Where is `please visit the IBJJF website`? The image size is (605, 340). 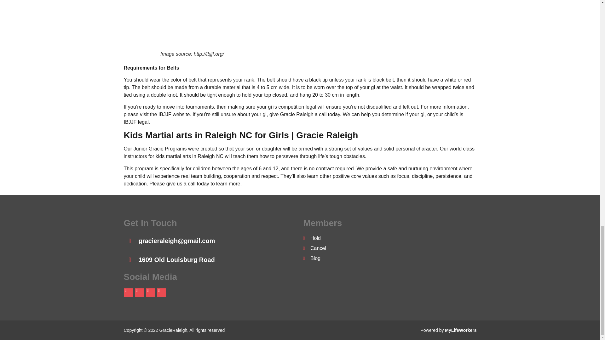
please visit the IBJJF website is located at coordinates (156, 114).